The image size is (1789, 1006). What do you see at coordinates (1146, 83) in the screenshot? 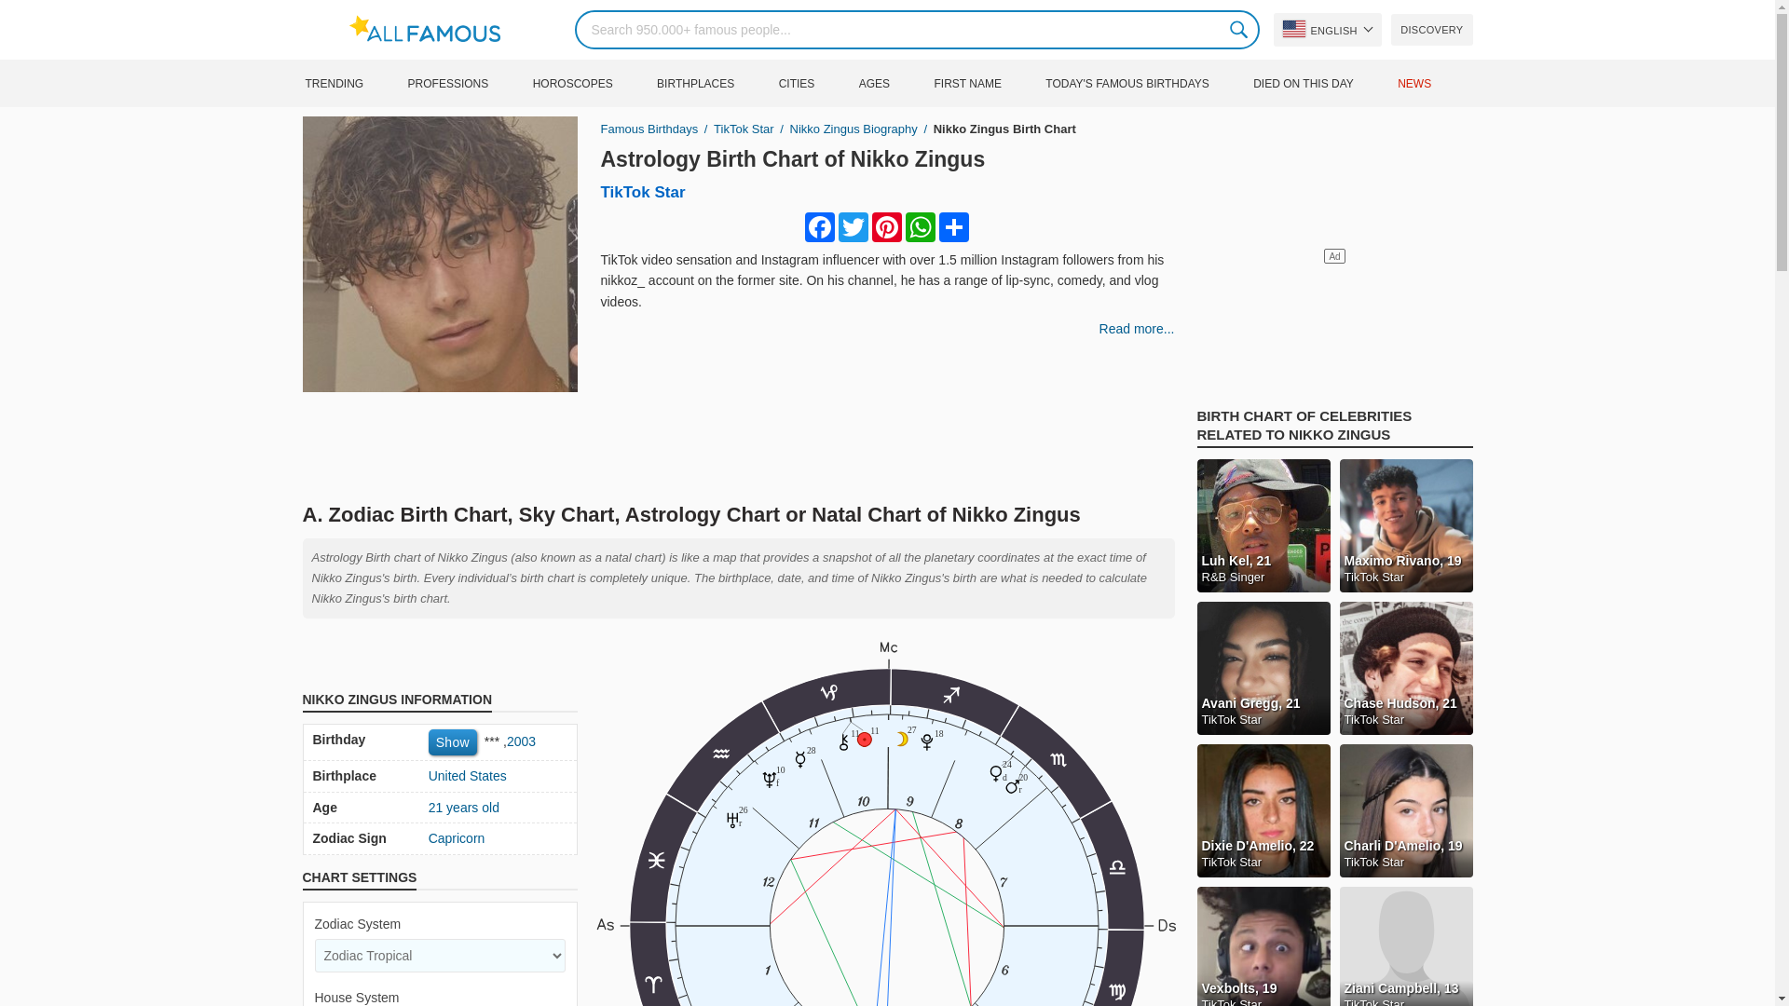
I see `Astrology Birth Chart of Nikko Zingus` at bounding box center [1146, 83].